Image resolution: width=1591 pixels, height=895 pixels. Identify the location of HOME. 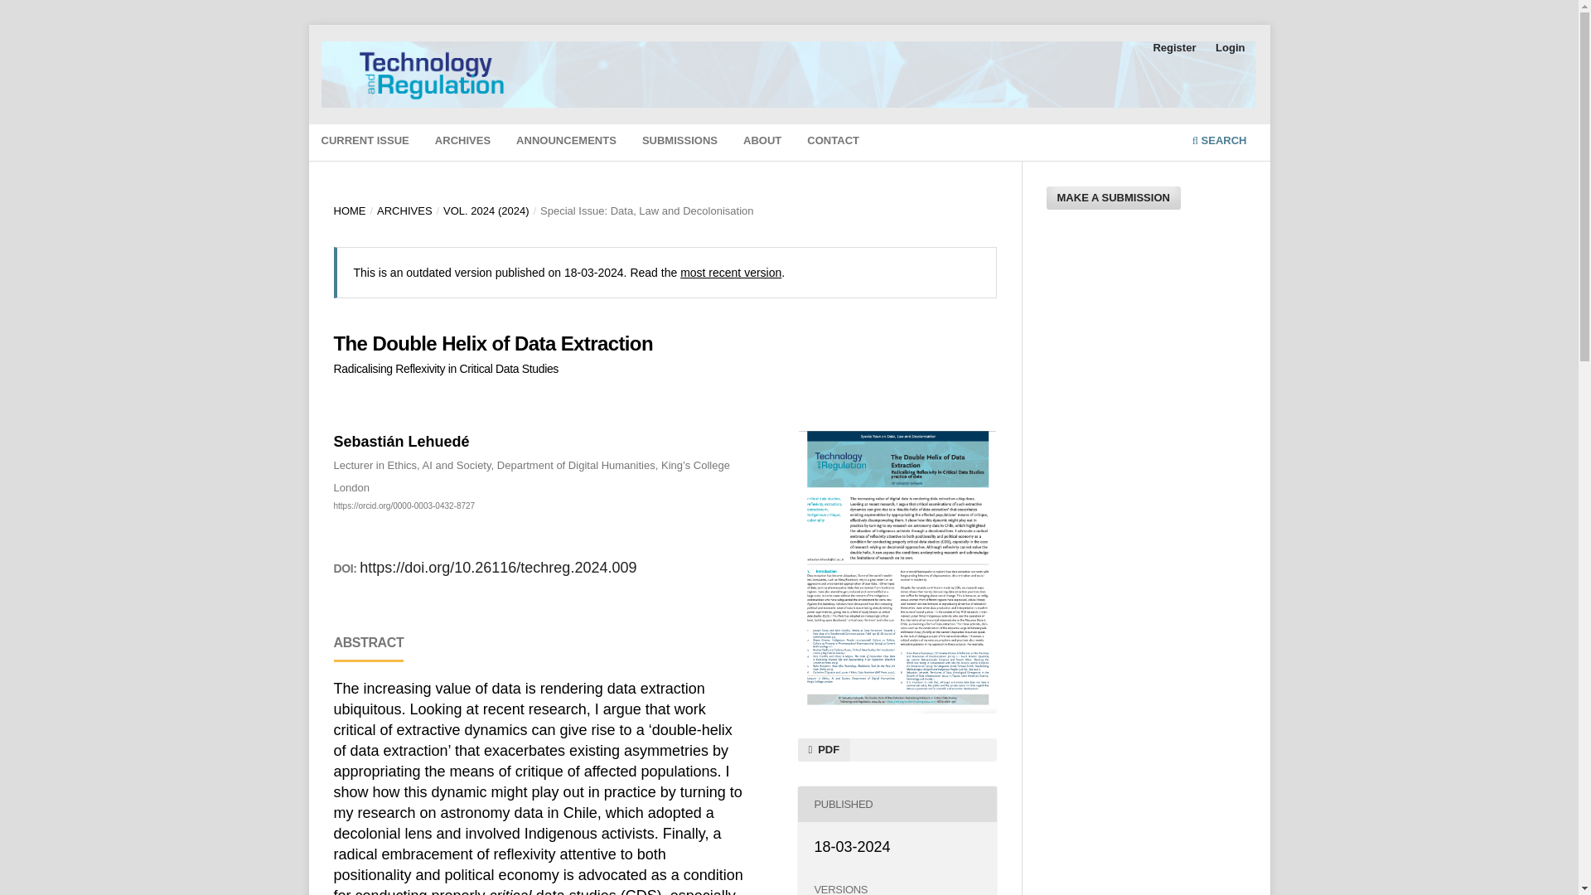
(349, 210).